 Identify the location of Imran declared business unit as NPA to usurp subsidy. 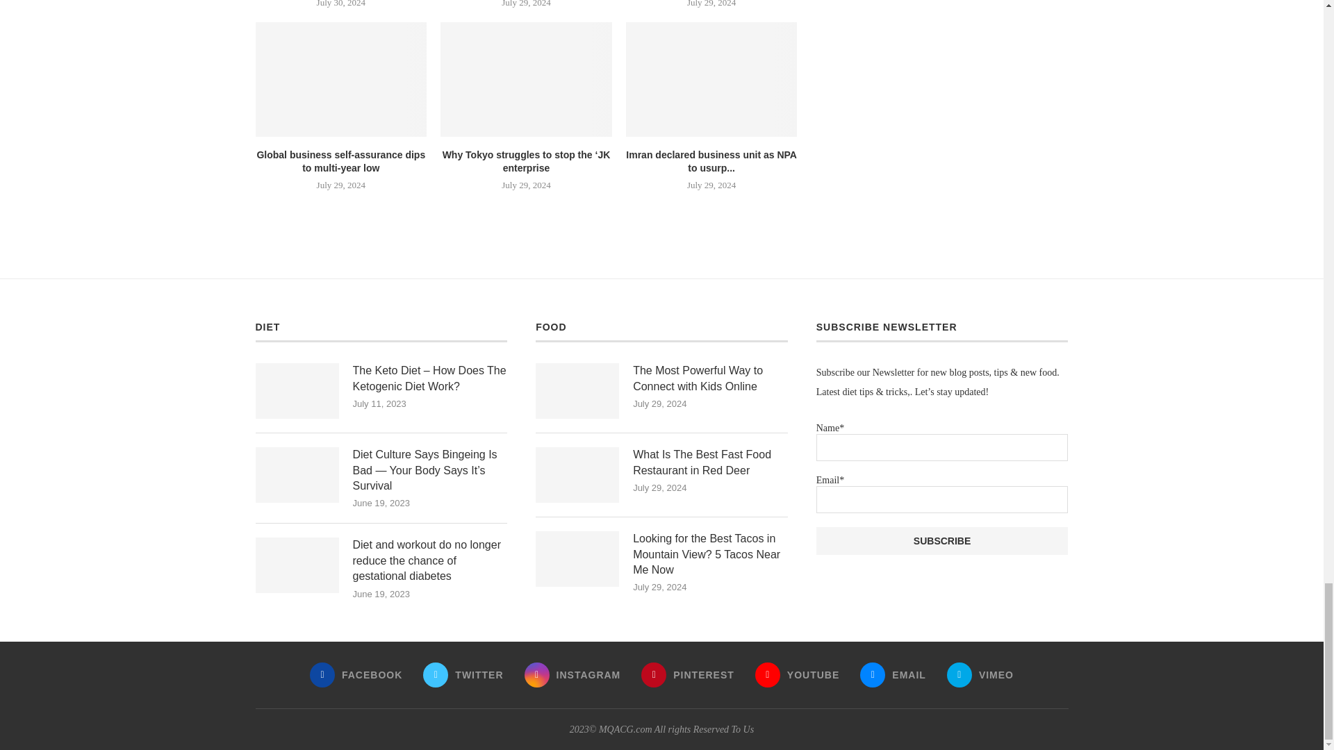
(711, 79).